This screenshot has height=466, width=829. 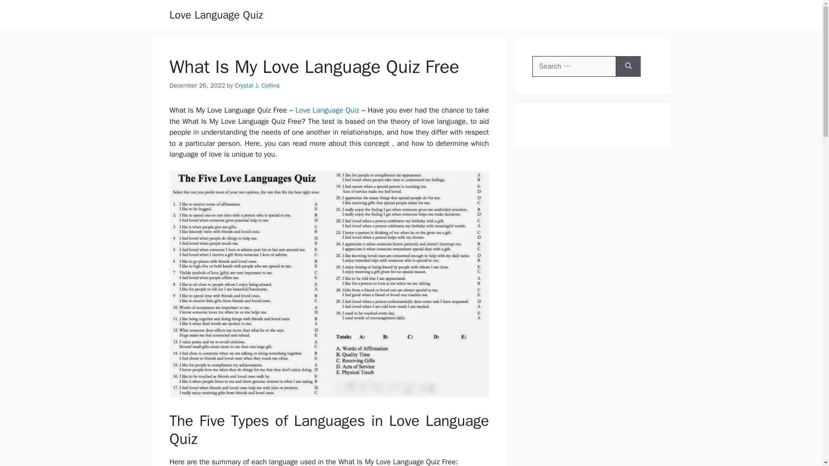 I want to click on Love Language Quiz, so click(x=327, y=110).